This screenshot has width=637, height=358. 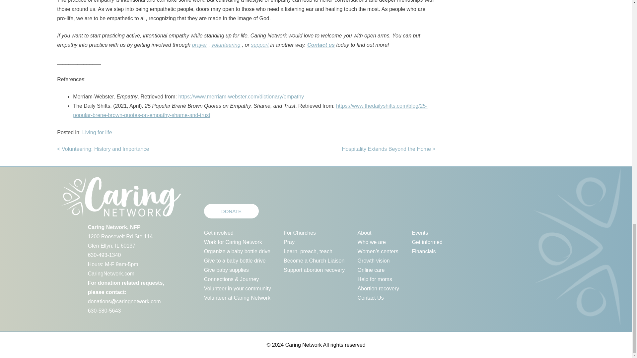 I want to click on volunteering, so click(x=226, y=45).